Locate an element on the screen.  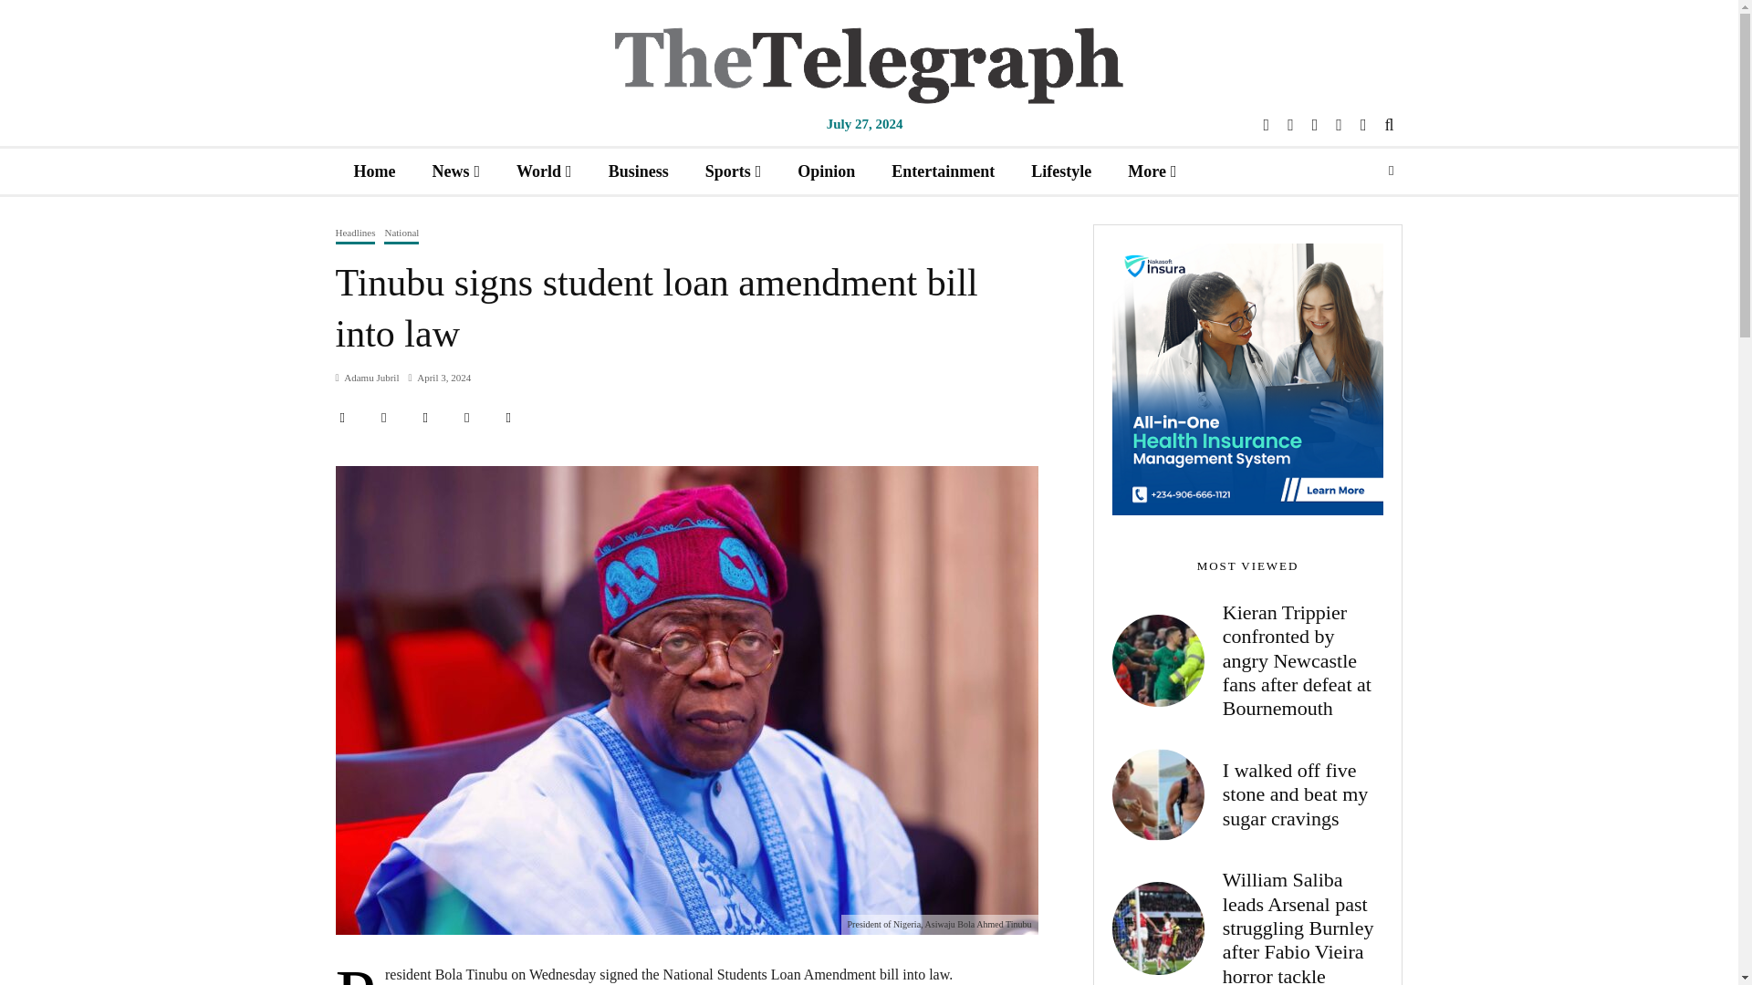
World is located at coordinates (544, 171).